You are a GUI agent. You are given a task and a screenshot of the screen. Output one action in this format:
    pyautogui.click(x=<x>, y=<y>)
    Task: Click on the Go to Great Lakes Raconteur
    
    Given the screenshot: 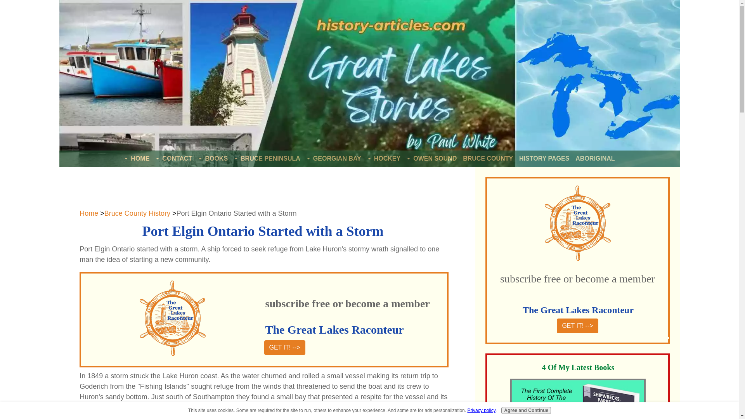 What is the action you would take?
    pyautogui.click(x=284, y=347)
    